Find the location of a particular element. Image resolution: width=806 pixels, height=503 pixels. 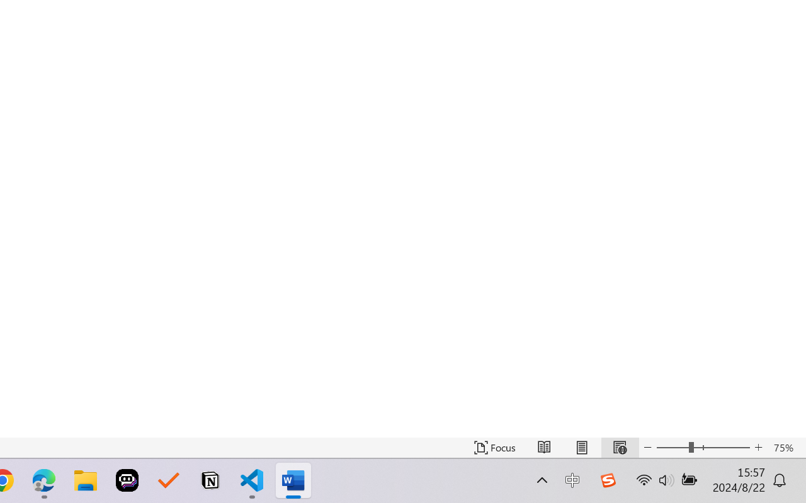

Focus  is located at coordinates (495, 448).